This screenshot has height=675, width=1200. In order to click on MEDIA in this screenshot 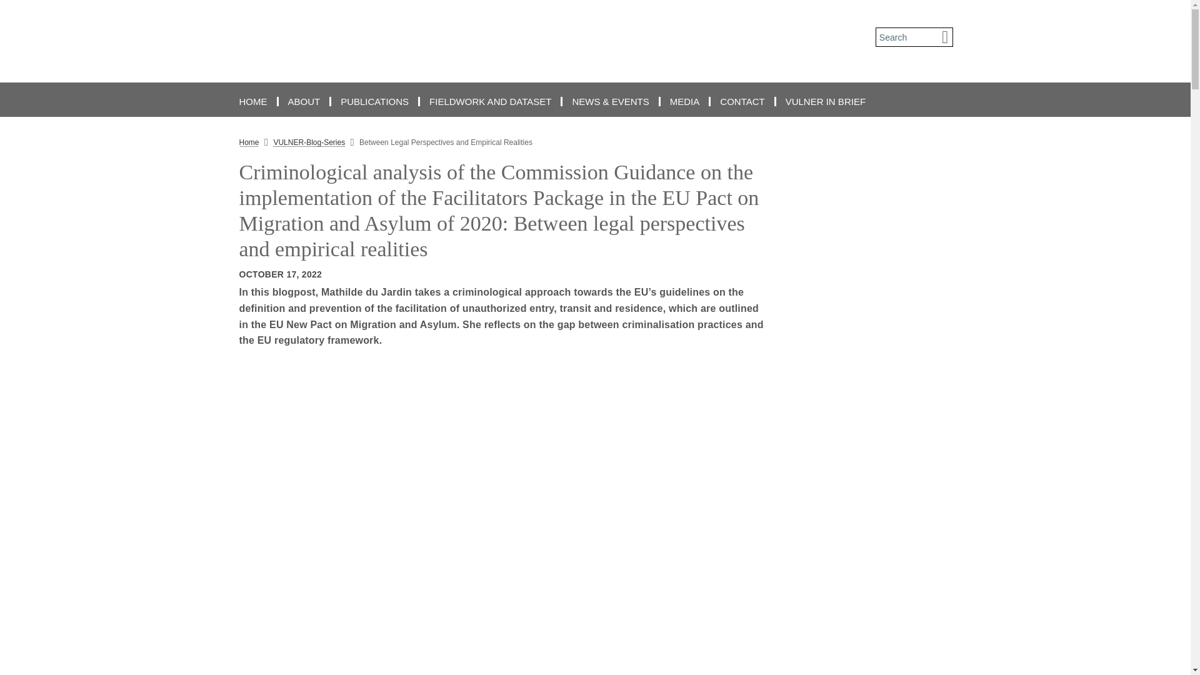, I will do `click(686, 101)`.